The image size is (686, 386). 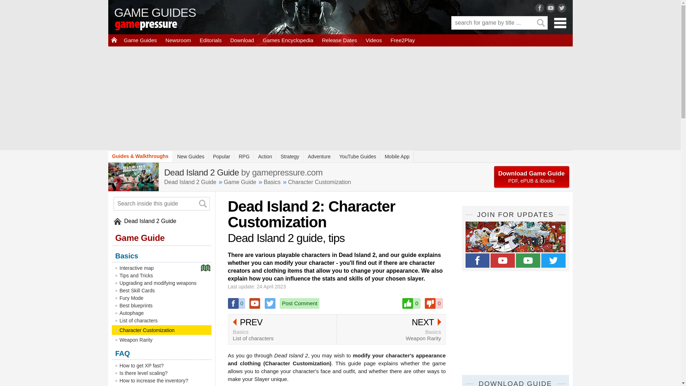 What do you see at coordinates (282, 330) in the screenshot?
I see `Mobile App` at bounding box center [282, 330].